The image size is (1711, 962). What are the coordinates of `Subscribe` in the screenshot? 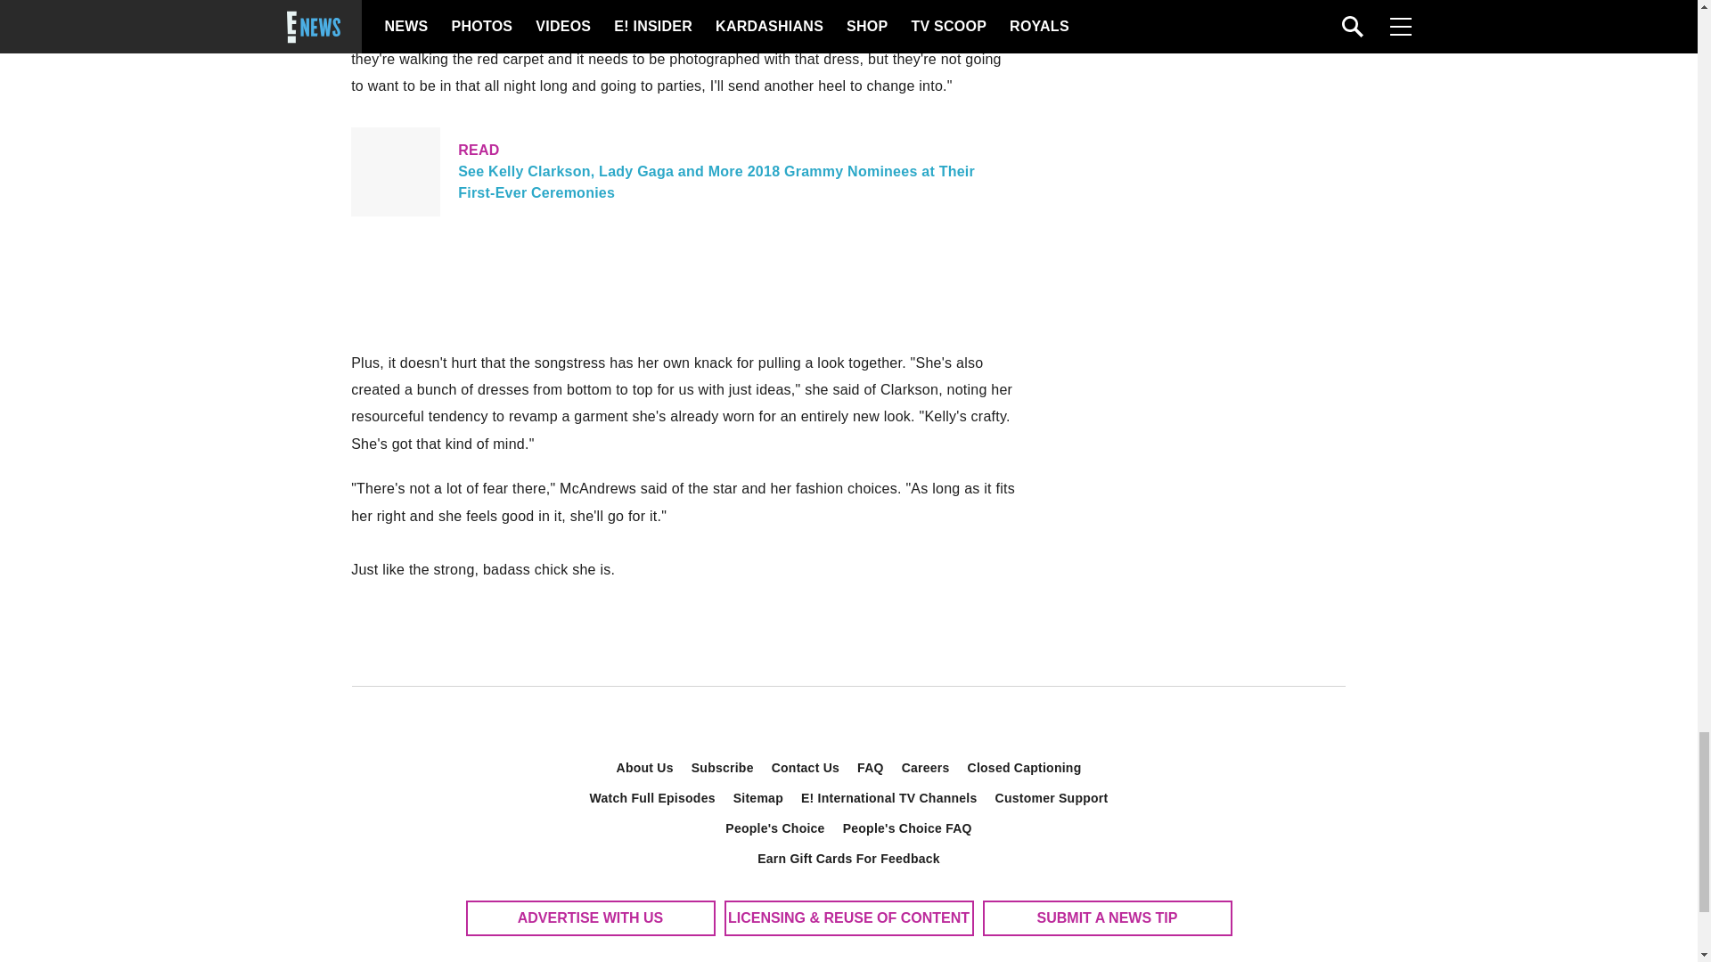 It's located at (723, 768).